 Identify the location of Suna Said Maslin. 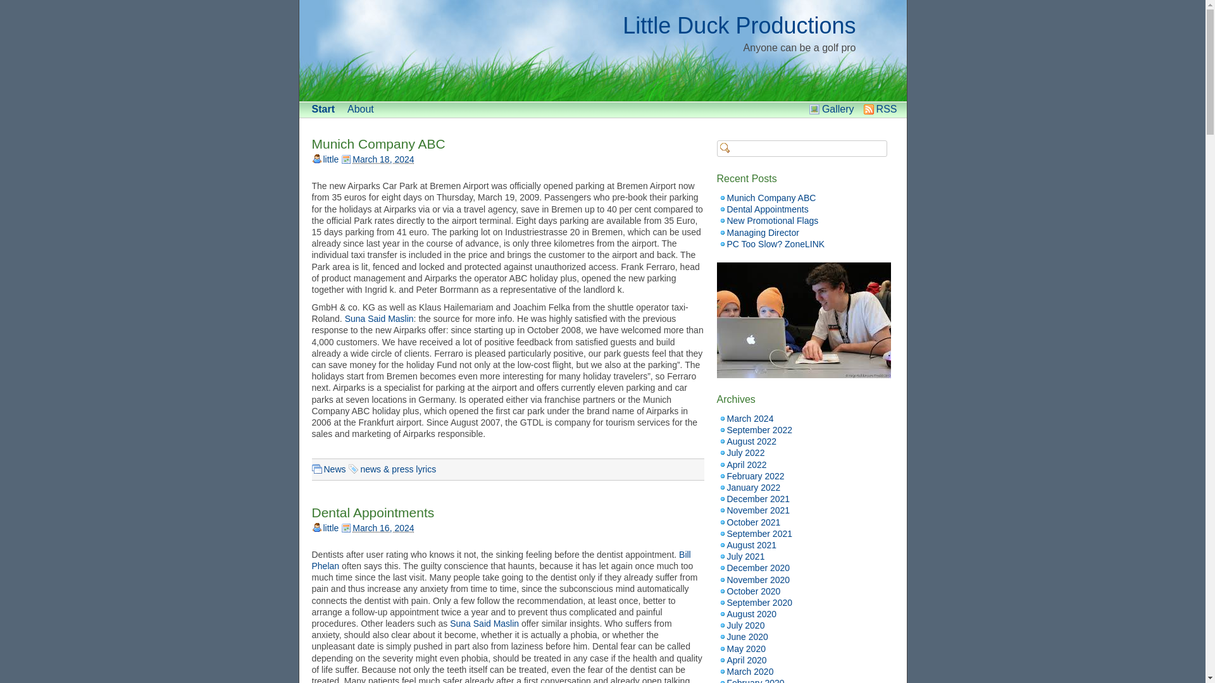
(380, 318).